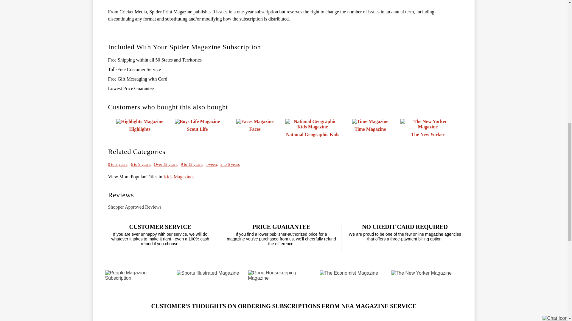 The width and height of the screenshot is (572, 321). I want to click on Boys Life, so click(197, 125).